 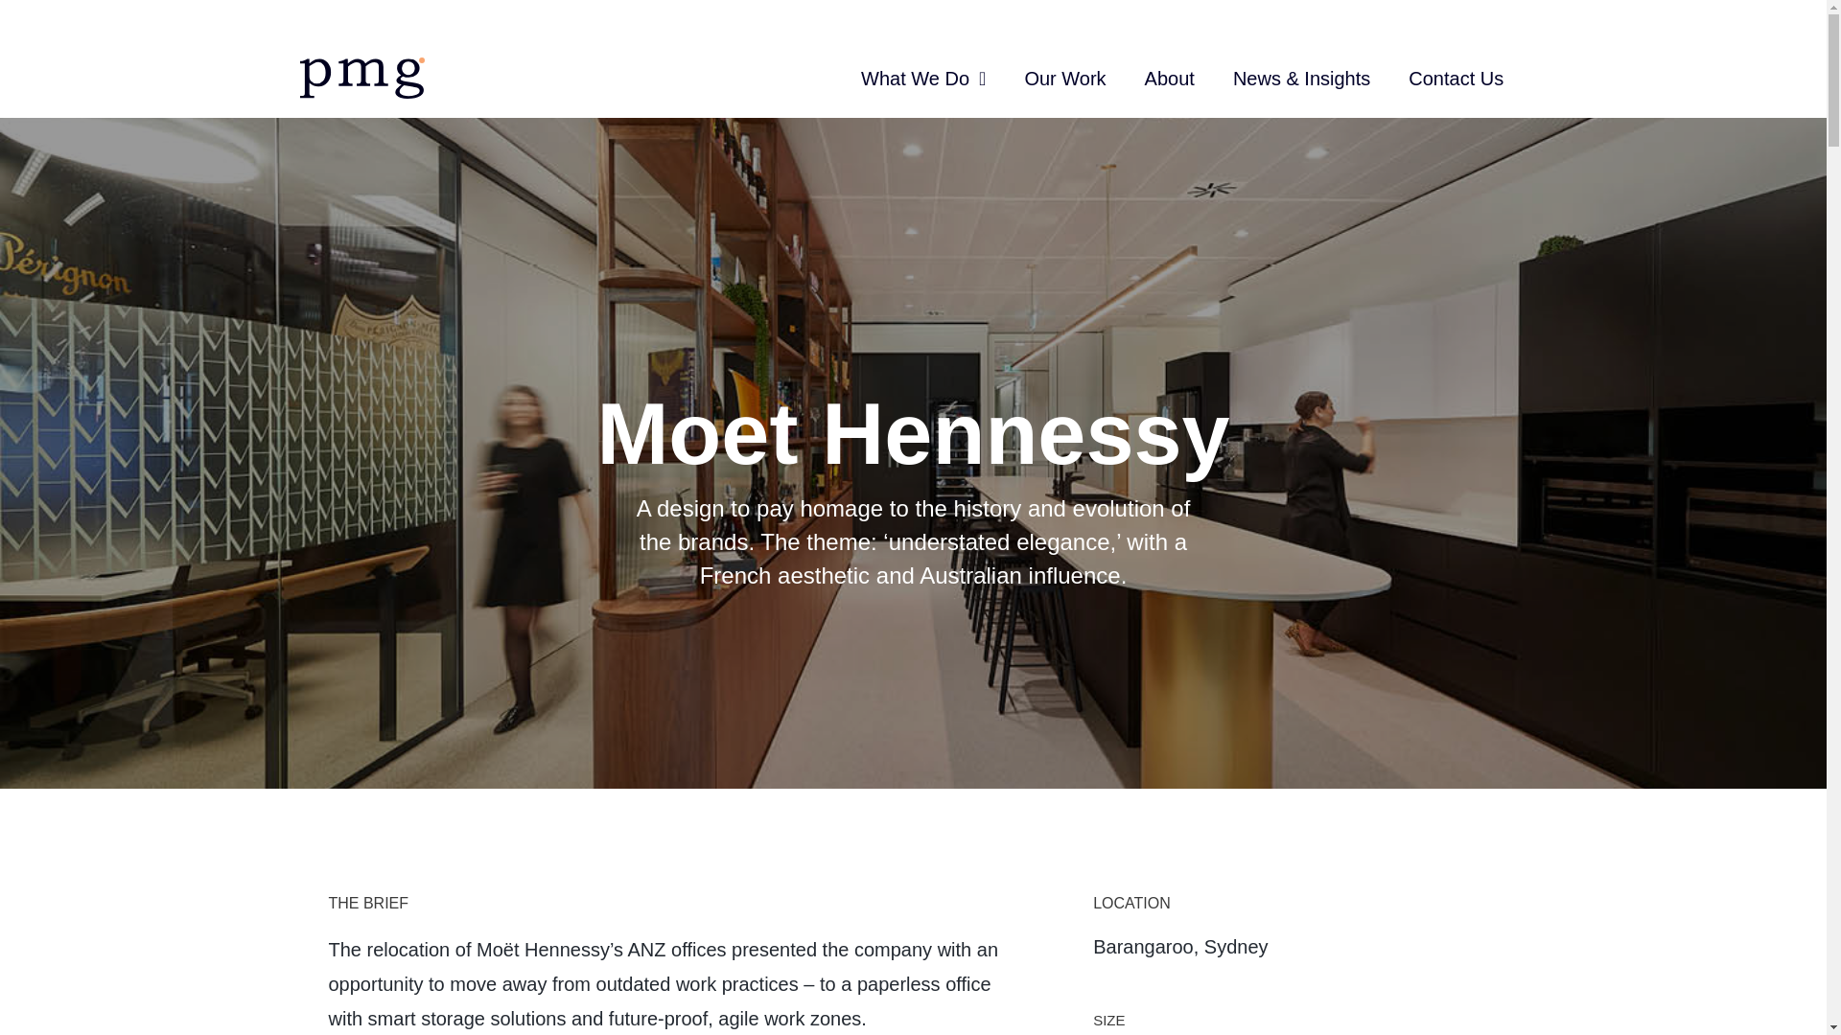 I want to click on About, so click(x=1169, y=11).